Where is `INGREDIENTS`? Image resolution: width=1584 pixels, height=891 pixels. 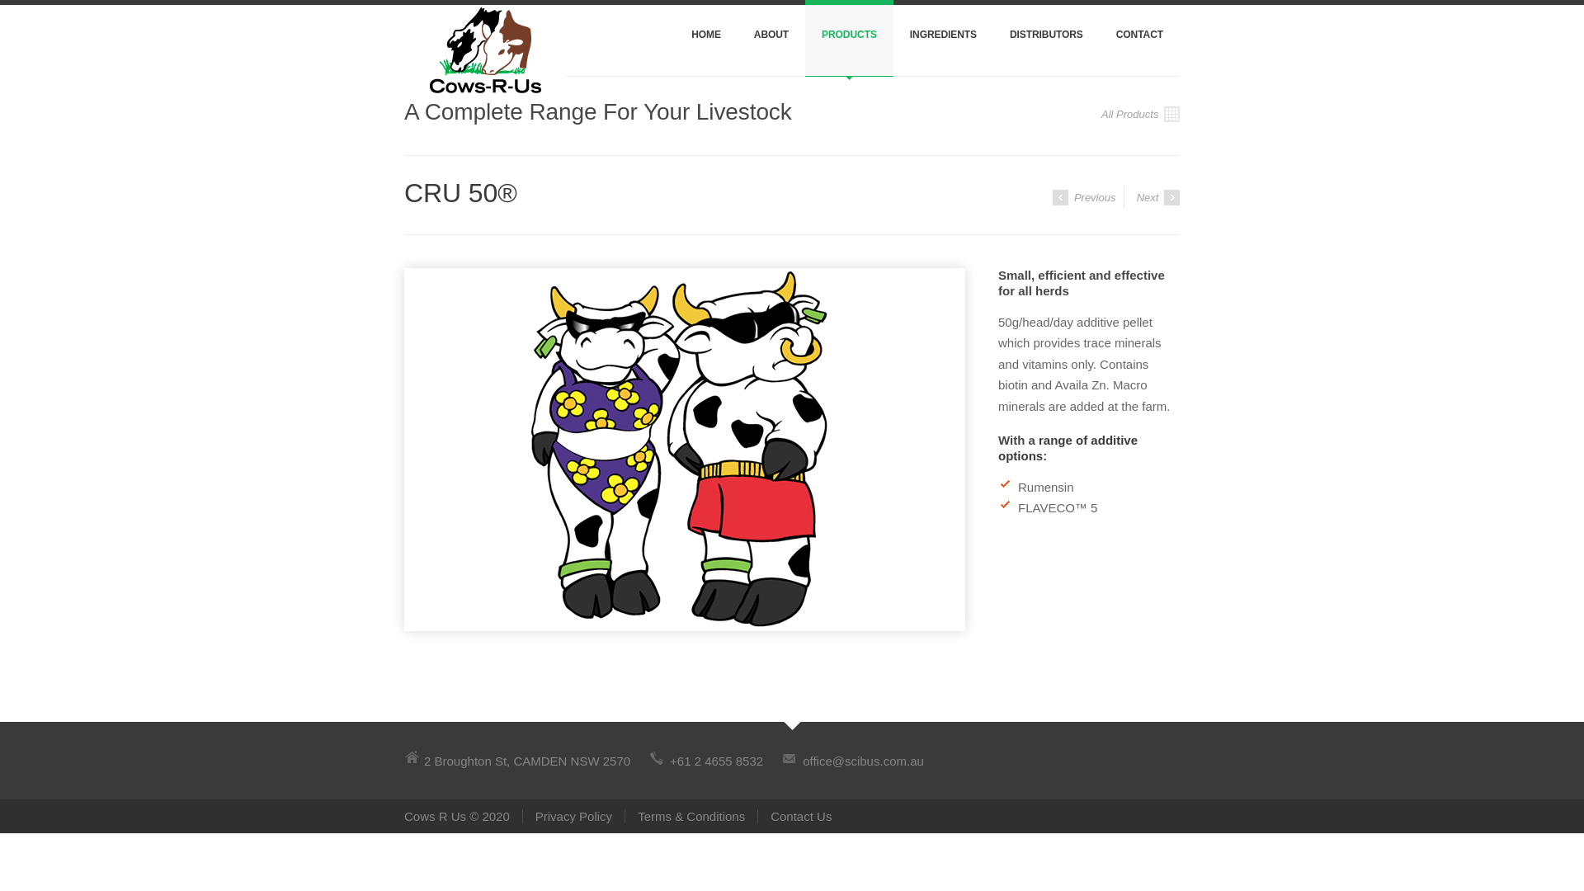 INGREDIENTS is located at coordinates (944, 38).